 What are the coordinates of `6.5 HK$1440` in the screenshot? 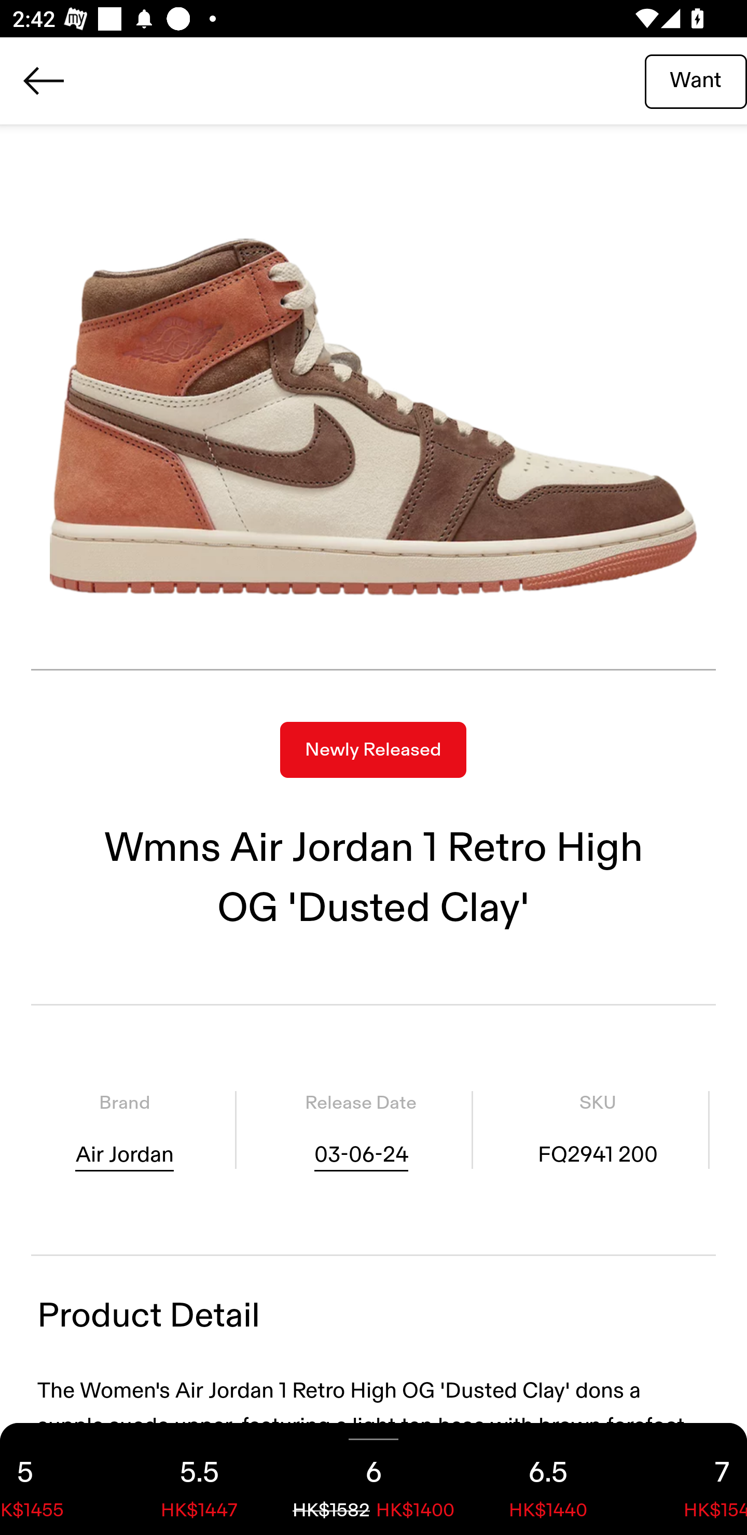 It's located at (548, 1479).